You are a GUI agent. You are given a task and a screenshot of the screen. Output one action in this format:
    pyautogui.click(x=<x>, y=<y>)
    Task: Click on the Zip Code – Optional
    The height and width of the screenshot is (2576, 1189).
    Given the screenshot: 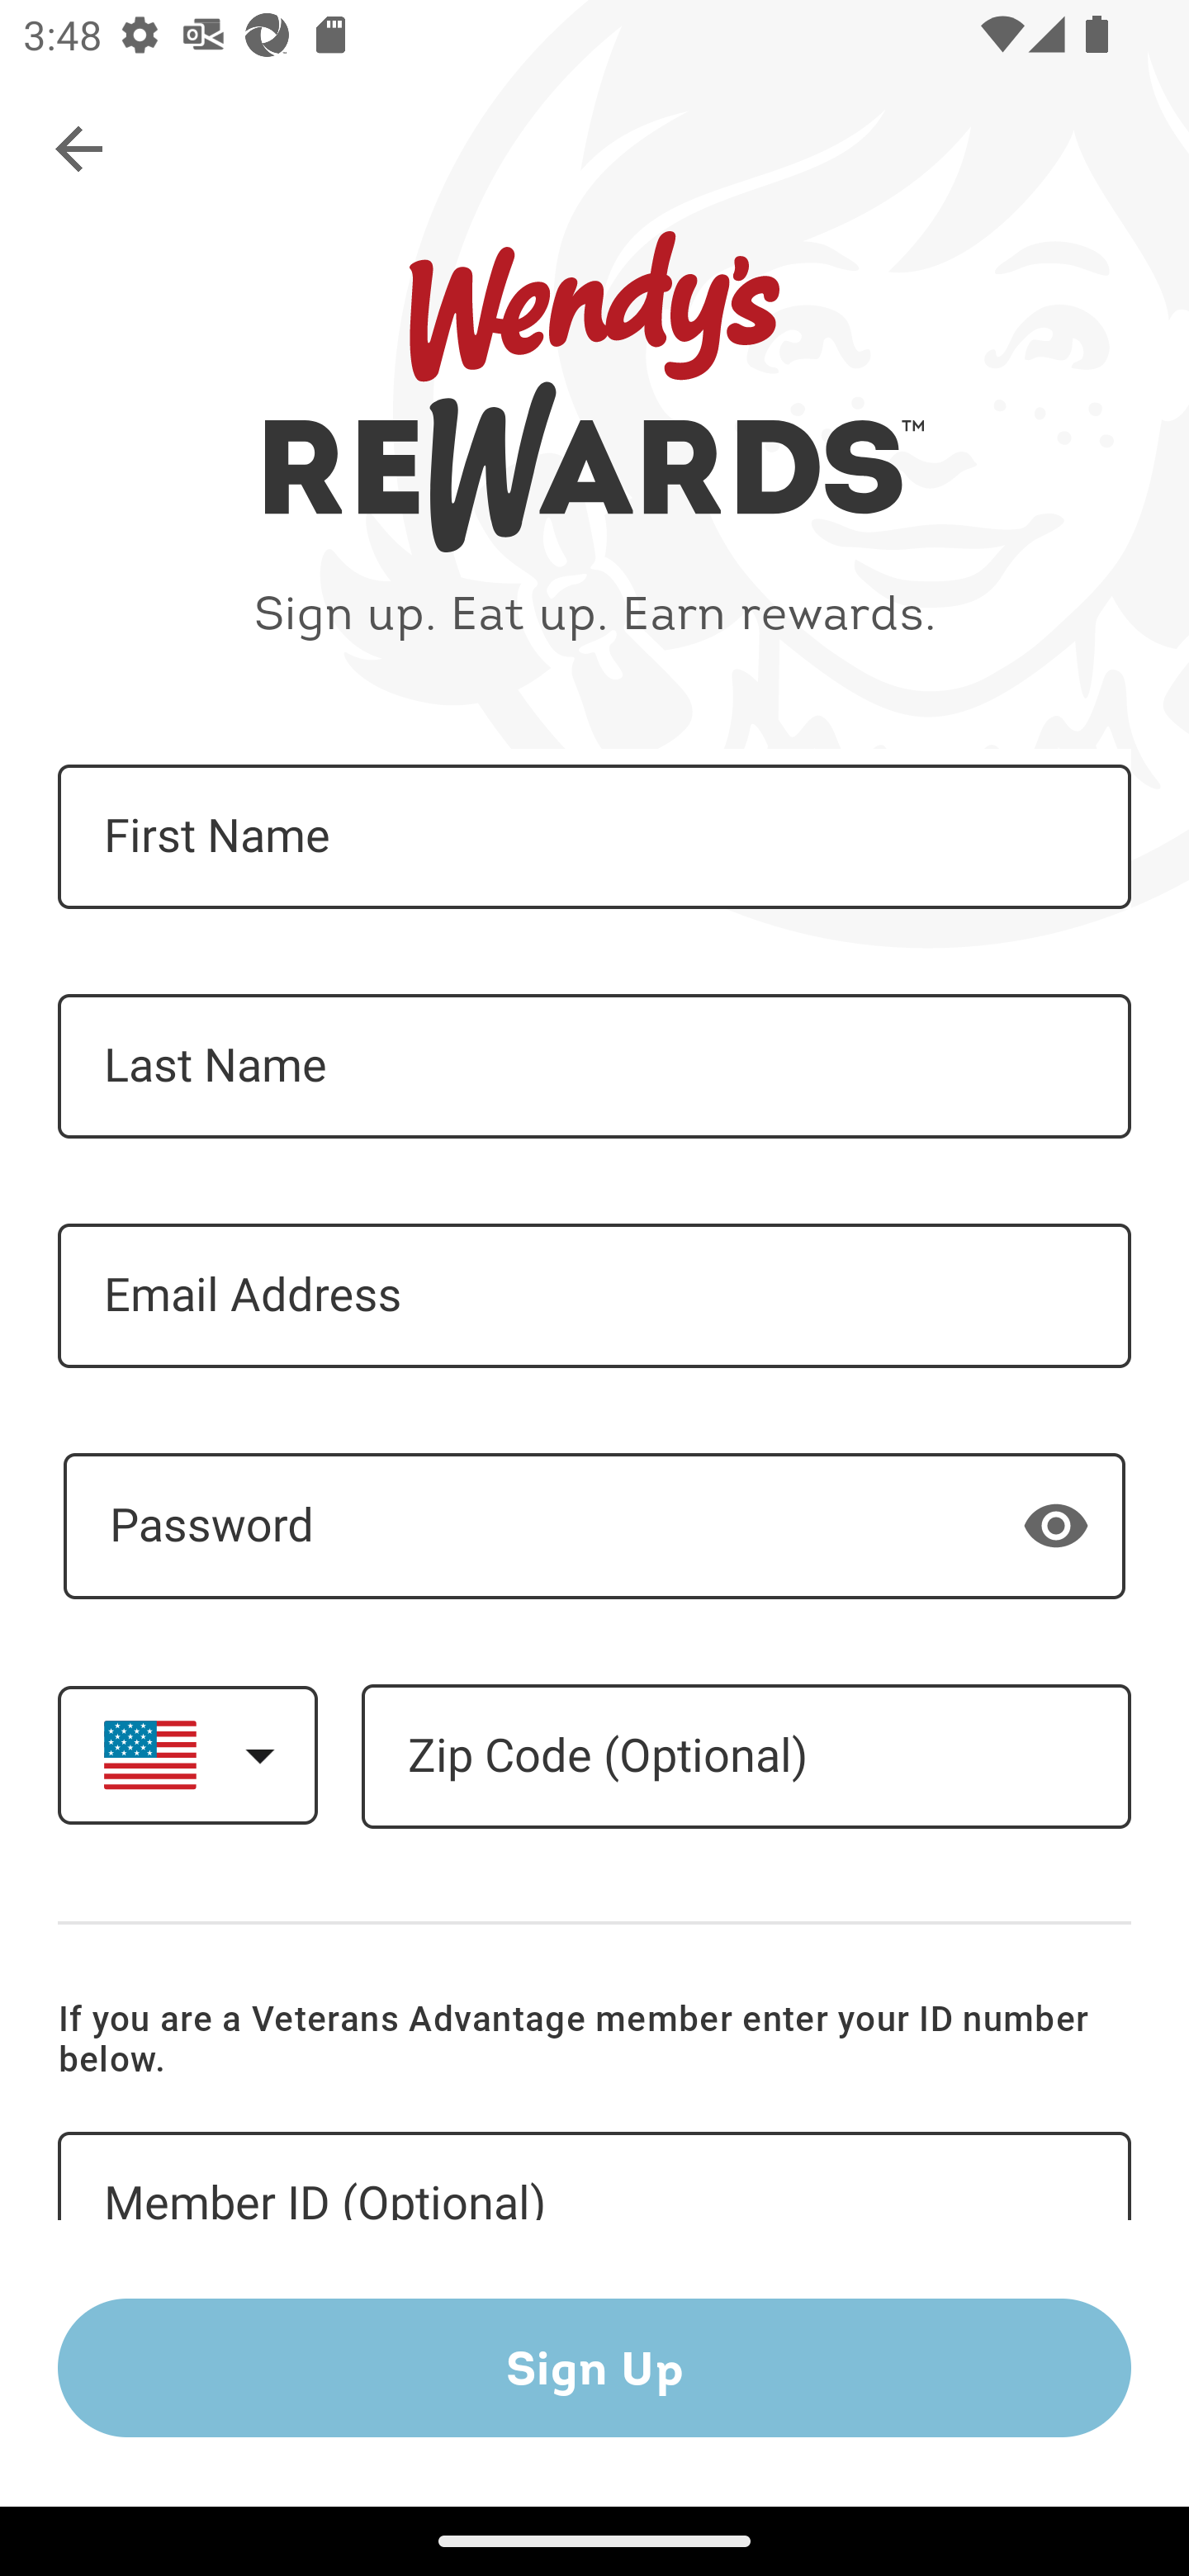 What is the action you would take?
    pyautogui.click(x=746, y=1757)
    